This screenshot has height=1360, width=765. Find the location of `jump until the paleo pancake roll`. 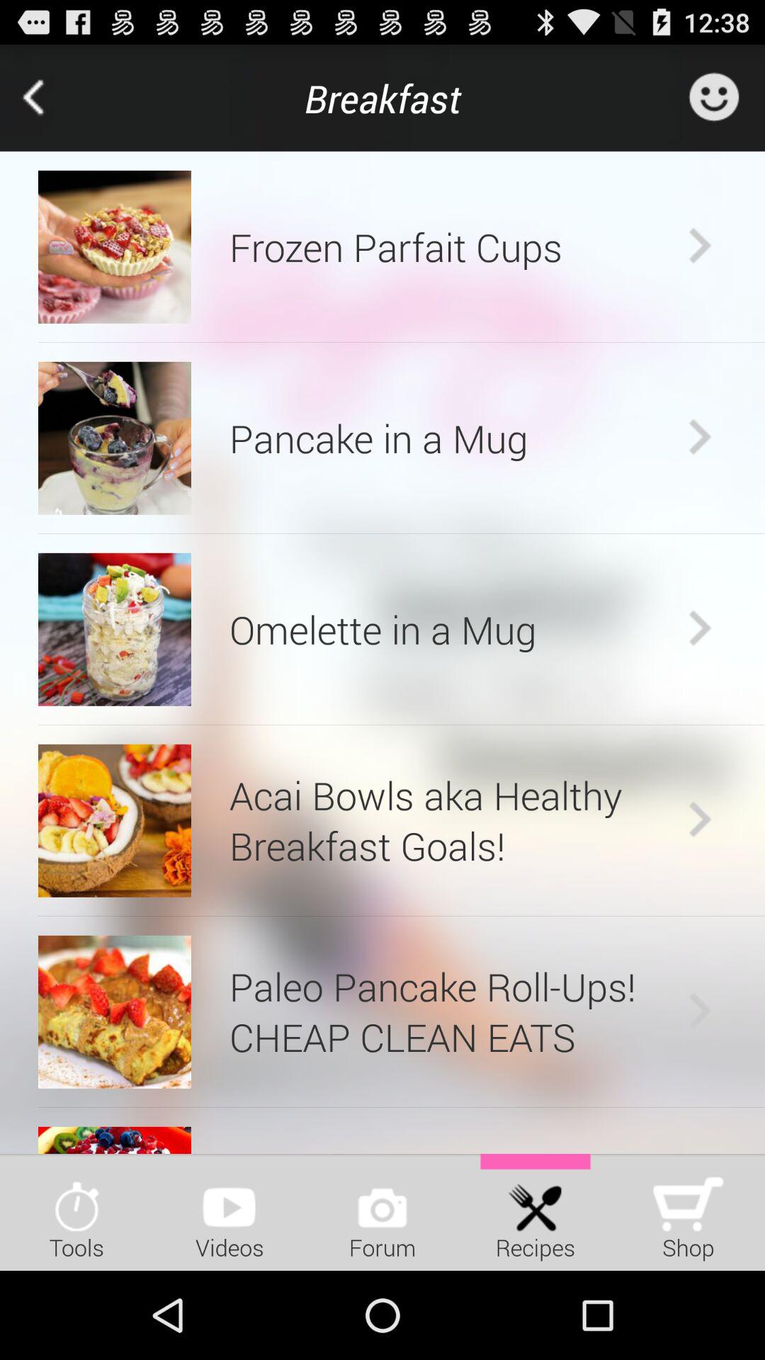

jump until the paleo pancake roll is located at coordinates (455, 1011).